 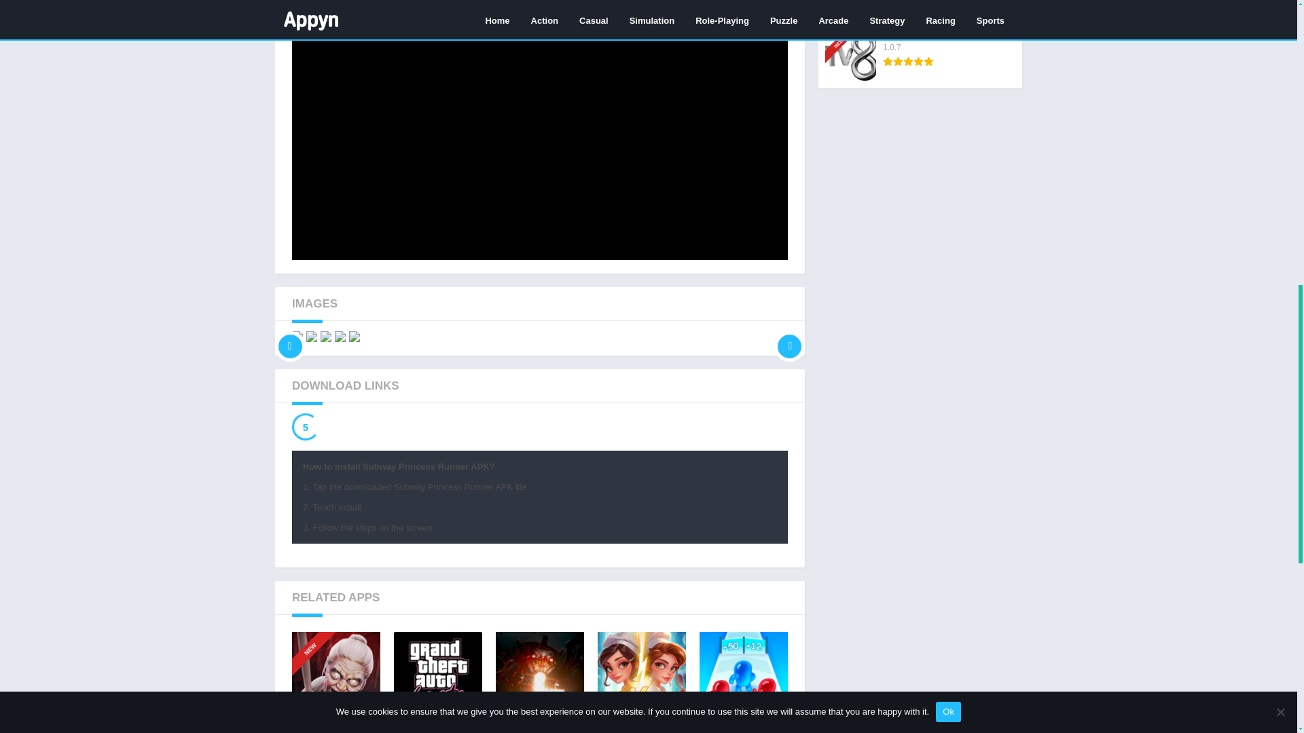 I want to click on Choo Choo Spider Monster Train 5, so click(x=539, y=675).